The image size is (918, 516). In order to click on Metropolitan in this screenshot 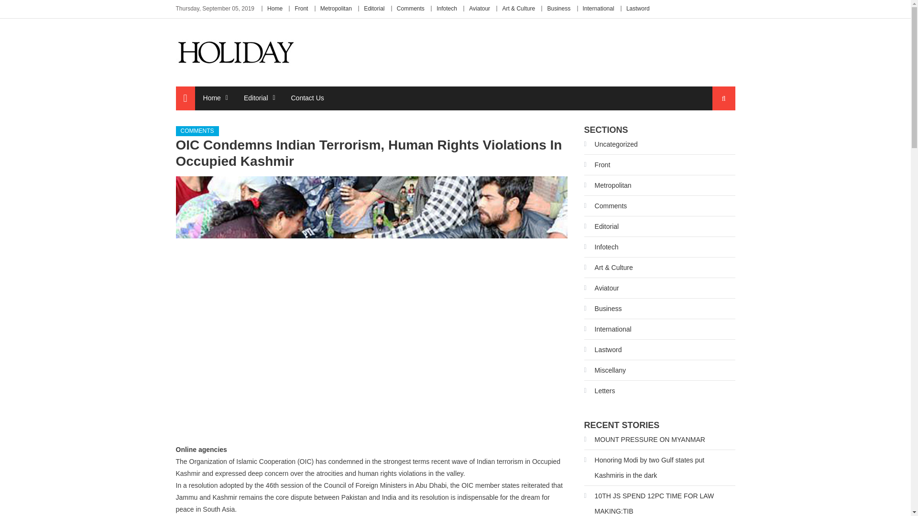, I will do `click(607, 185)`.